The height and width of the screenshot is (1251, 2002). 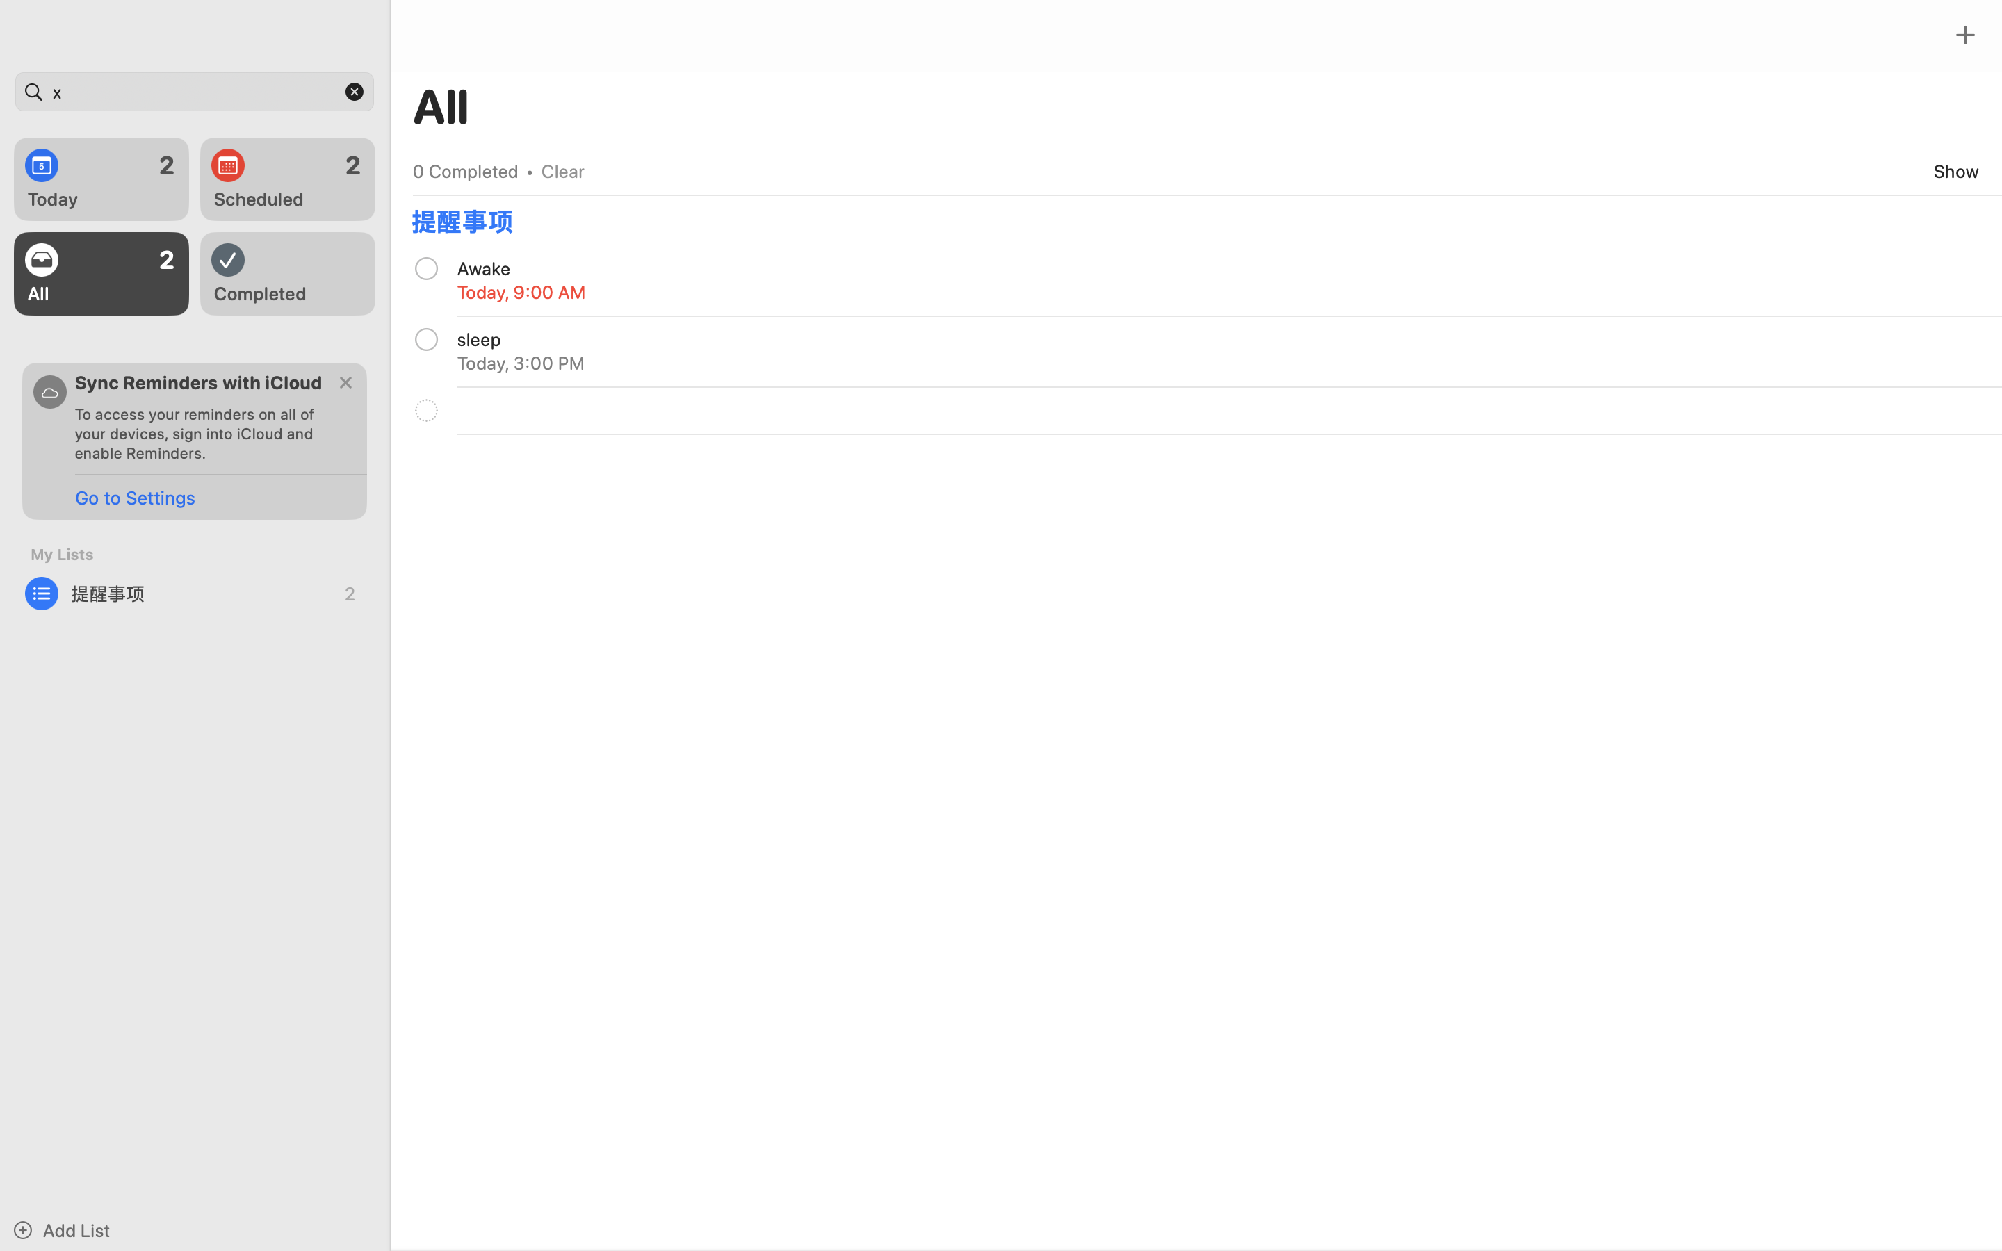 What do you see at coordinates (195, 594) in the screenshot?
I see `提醒事项` at bounding box center [195, 594].